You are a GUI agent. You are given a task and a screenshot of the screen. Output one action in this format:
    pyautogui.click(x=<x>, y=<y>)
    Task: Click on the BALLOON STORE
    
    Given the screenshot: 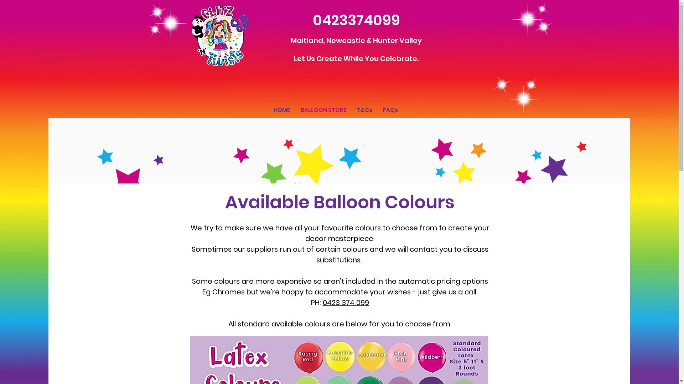 What is the action you would take?
    pyautogui.click(x=323, y=110)
    